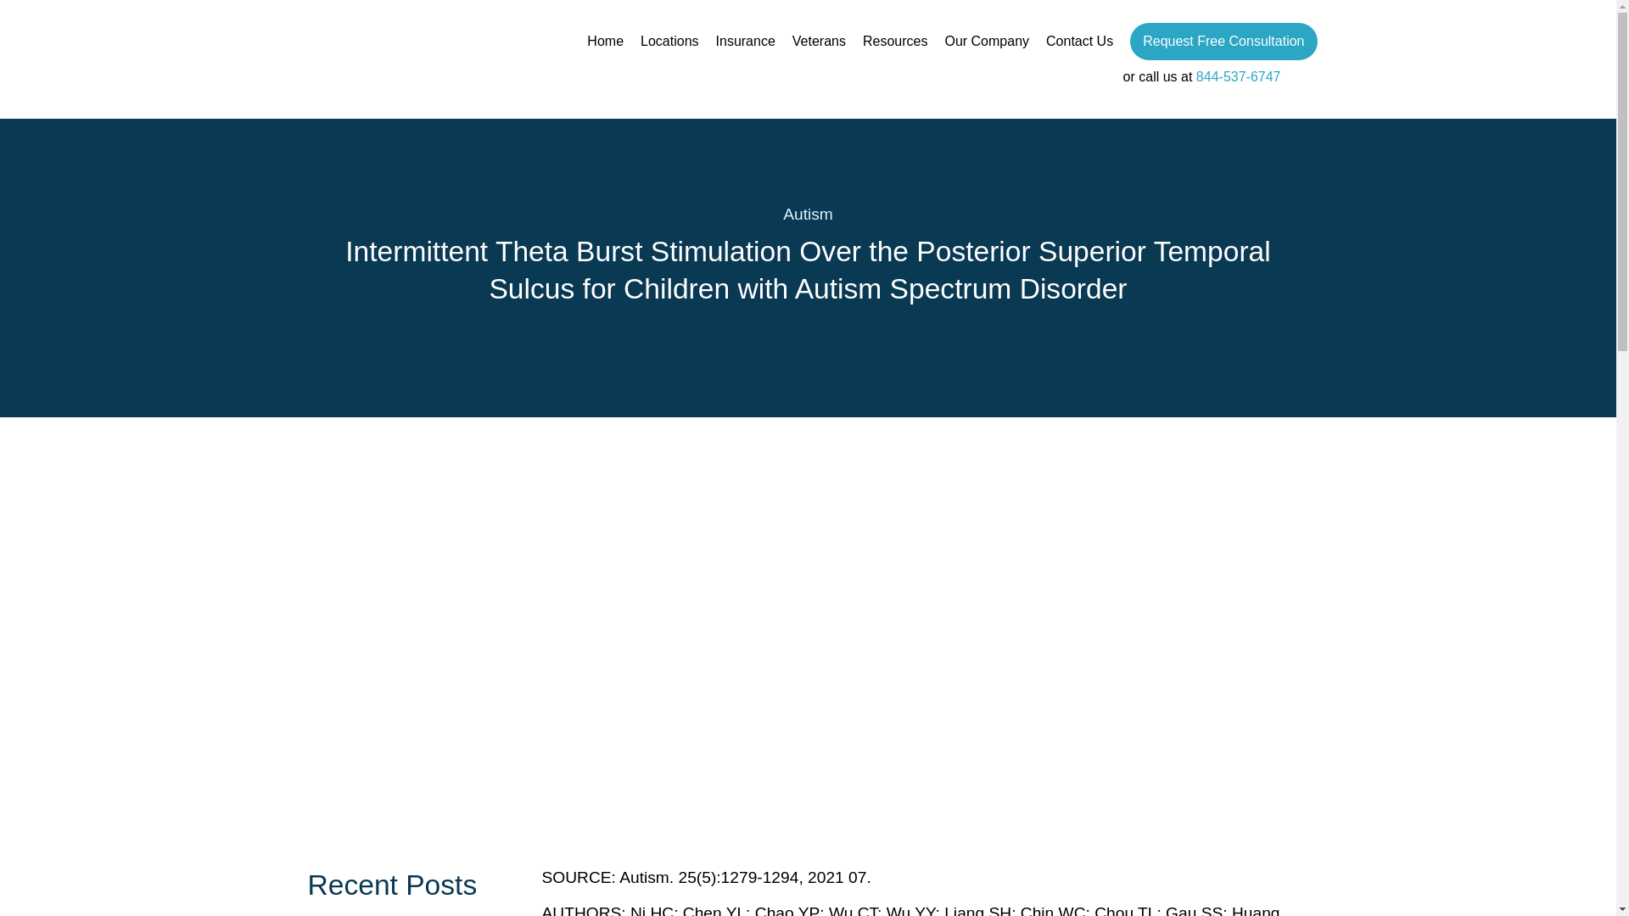  I want to click on 844-537-6747, so click(1238, 76).